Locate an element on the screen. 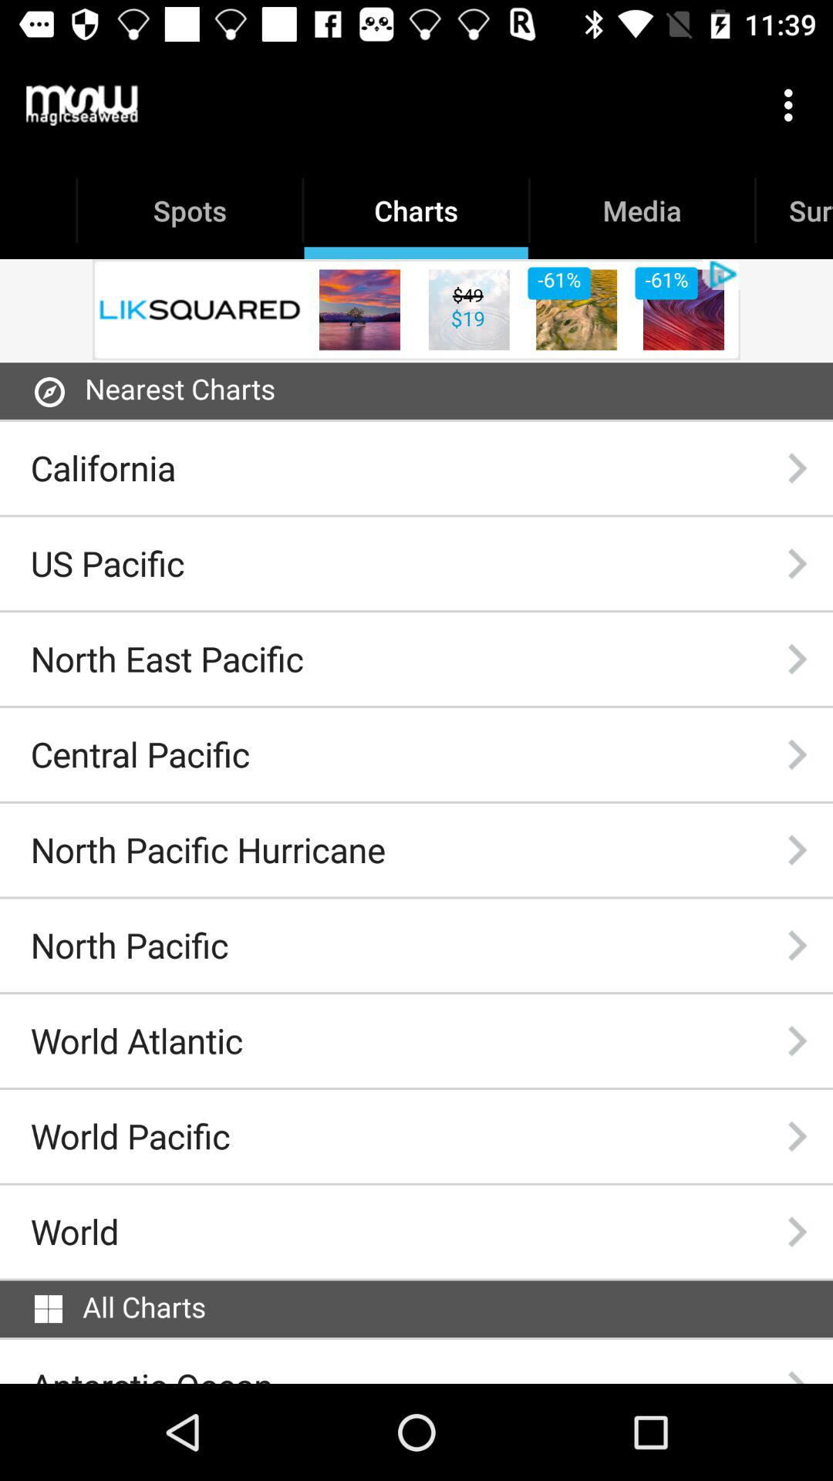 This screenshot has width=833, height=1481. press the item next to us pacific icon is located at coordinates (797, 563).